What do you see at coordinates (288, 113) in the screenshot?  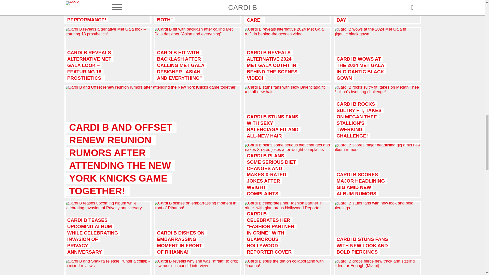 I see `CARDI B STUNS FANS WITH SEXY BALENCIAGA FIT AND ALL-NEW HAIR` at bounding box center [288, 113].